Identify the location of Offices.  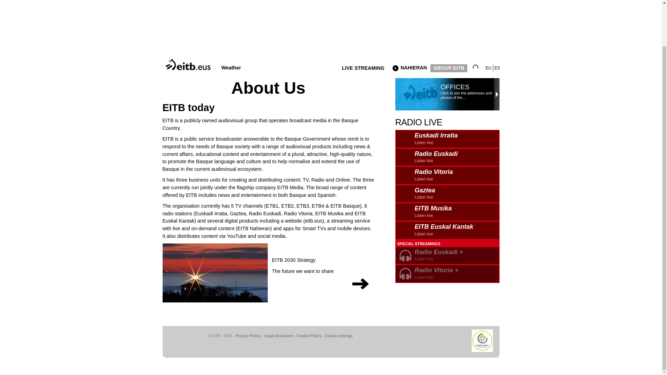
(447, 194).